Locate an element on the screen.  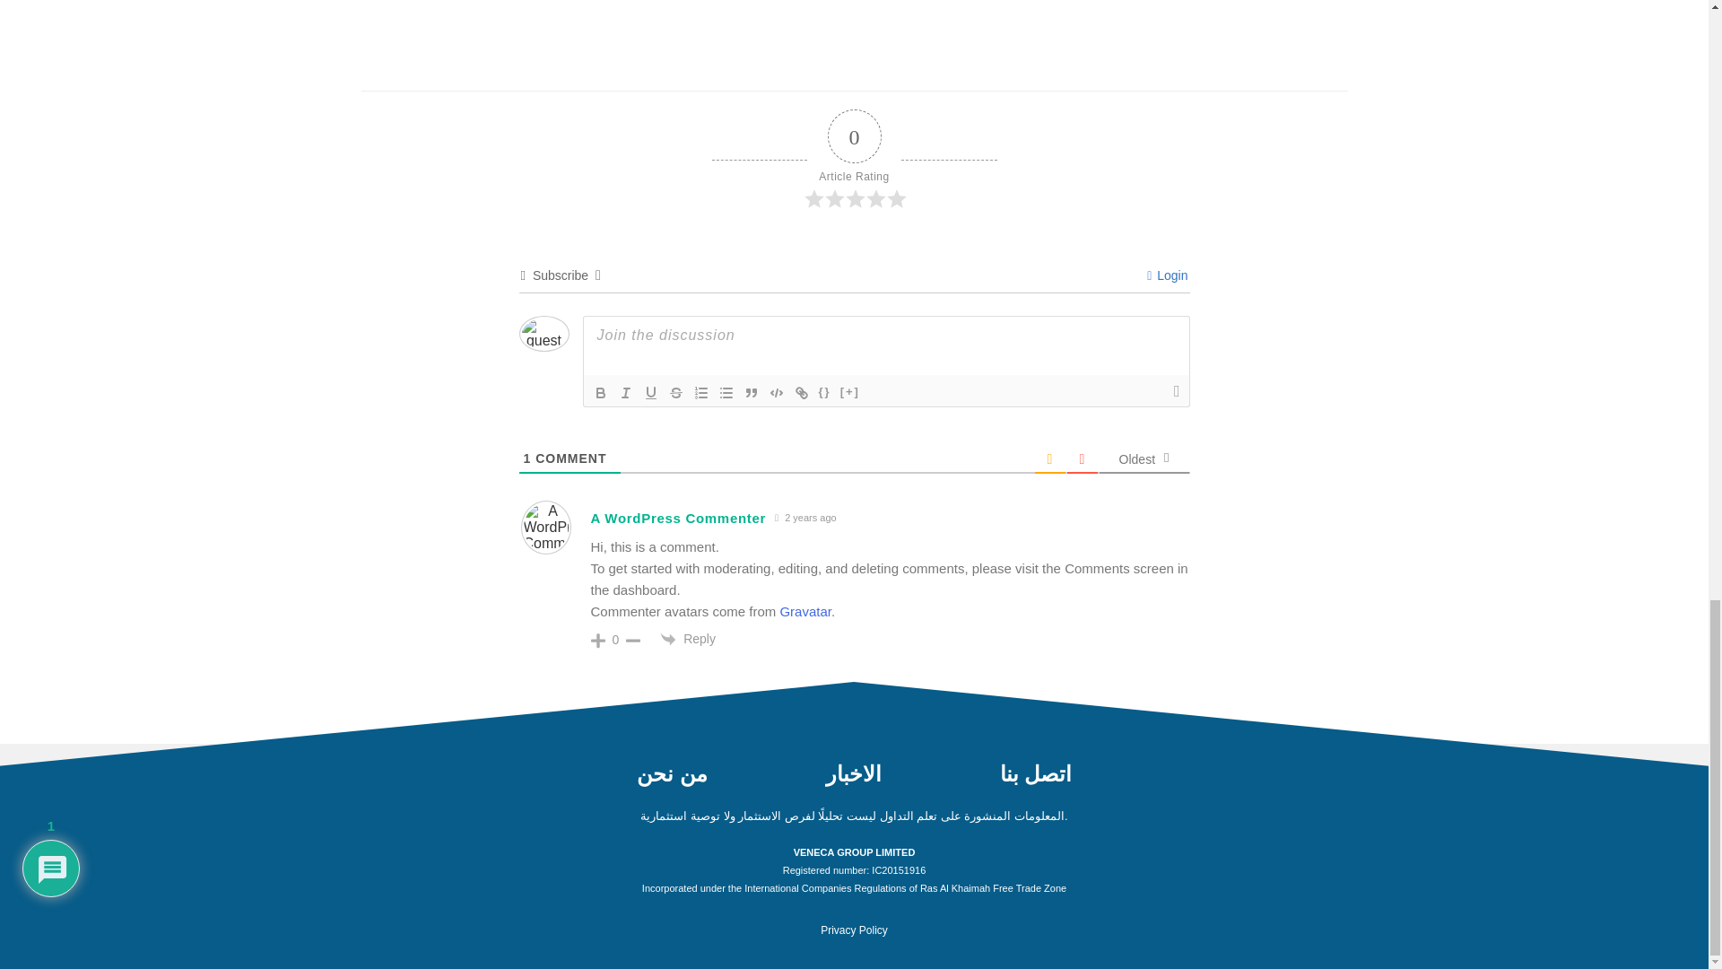
Unordered List is located at coordinates (726, 393).